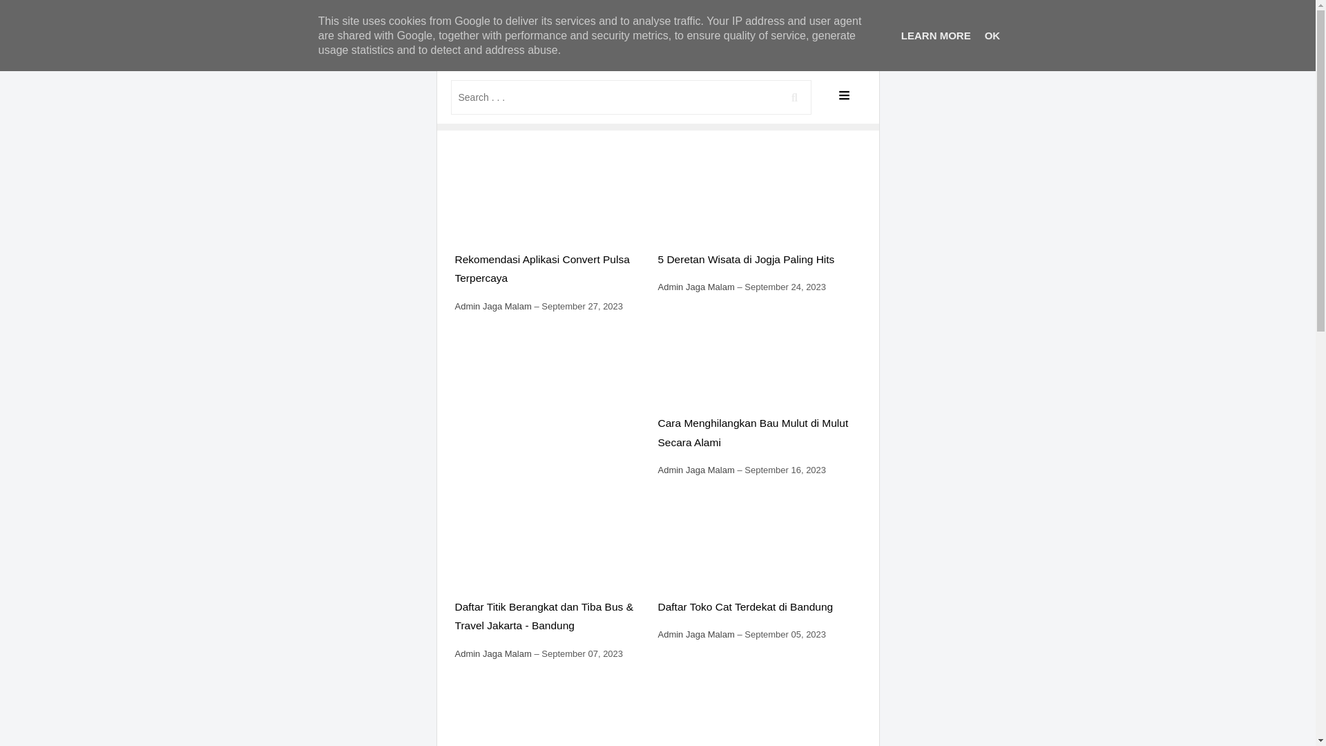 Image resolution: width=1326 pixels, height=746 pixels. I want to click on Daftar Toko Cat Terdekat di Bandung, so click(745, 606).